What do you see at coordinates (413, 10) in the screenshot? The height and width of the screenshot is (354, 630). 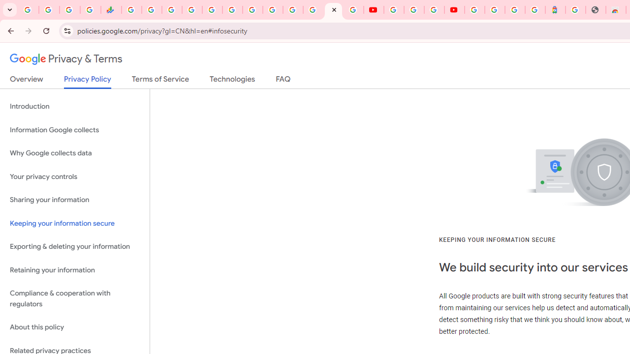 I see `Google Account Help` at bounding box center [413, 10].